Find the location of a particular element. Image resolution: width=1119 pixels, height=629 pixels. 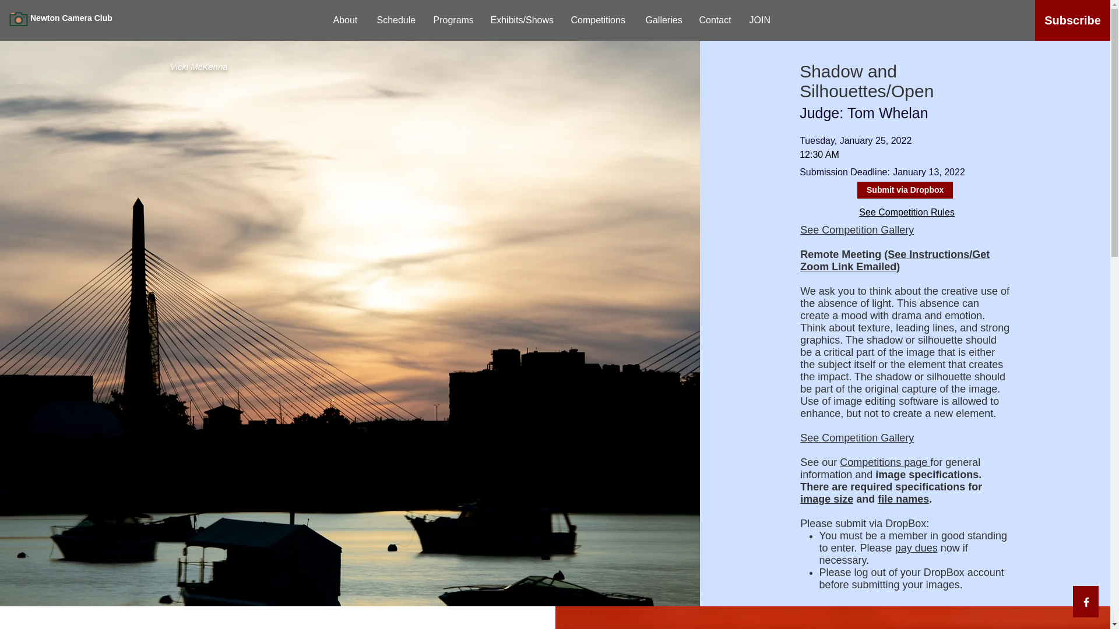

Galleries is located at coordinates (663, 20).